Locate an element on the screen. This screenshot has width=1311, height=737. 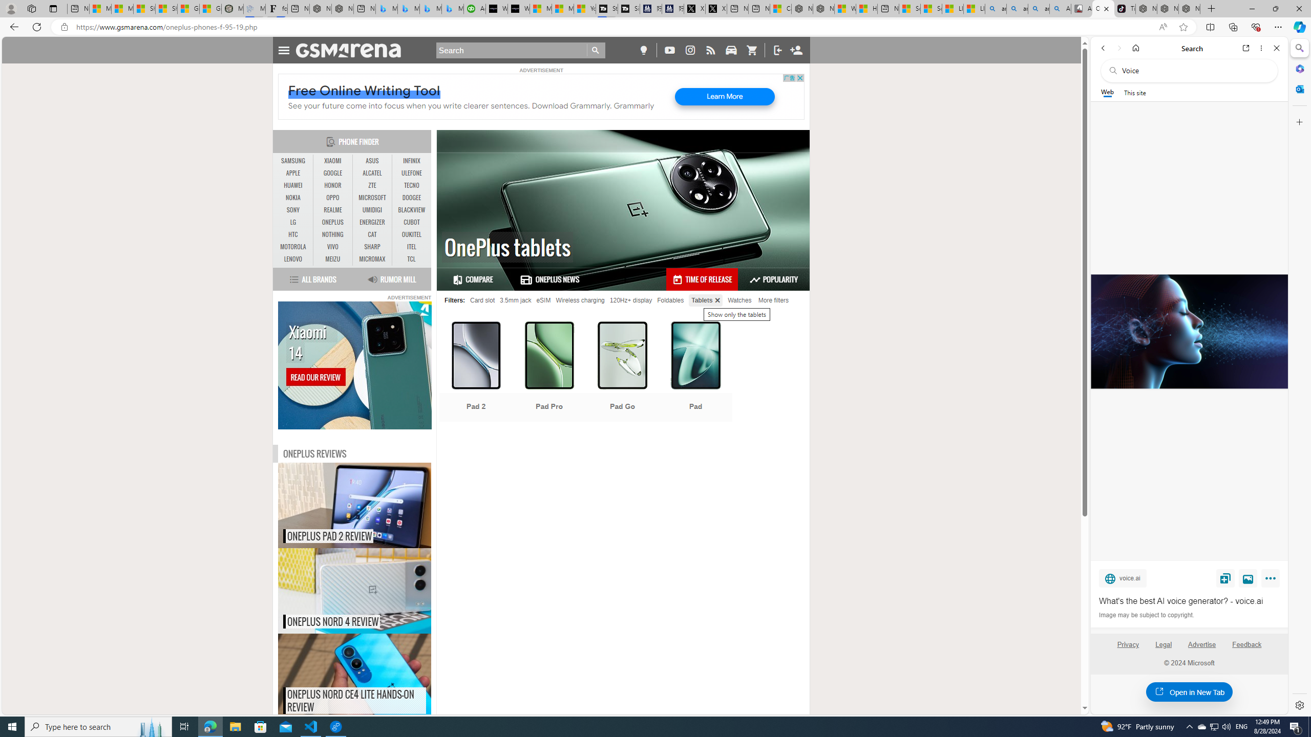
AutomationID: anchor is located at coordinates (352, 50).